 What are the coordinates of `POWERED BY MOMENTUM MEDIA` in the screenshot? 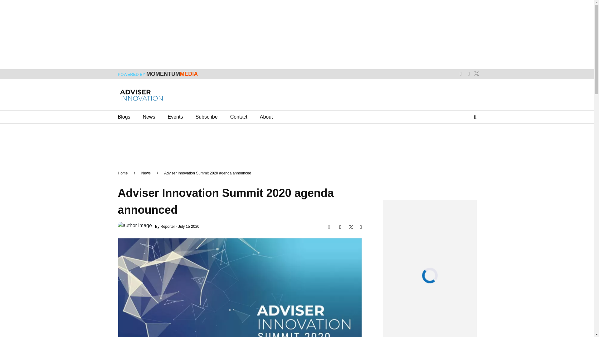 It's located at (158, 75).